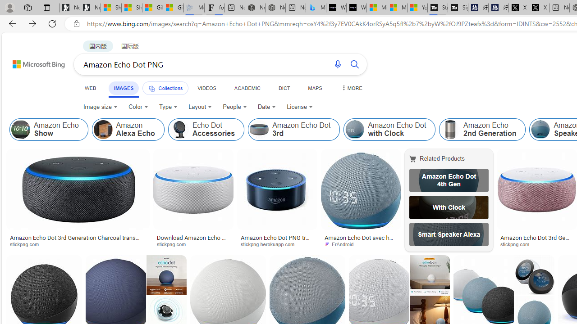  What do you see at coordinates (33, 62) in the screenshot?
I see `Back to Bing search` at bounding box center [33, 62].